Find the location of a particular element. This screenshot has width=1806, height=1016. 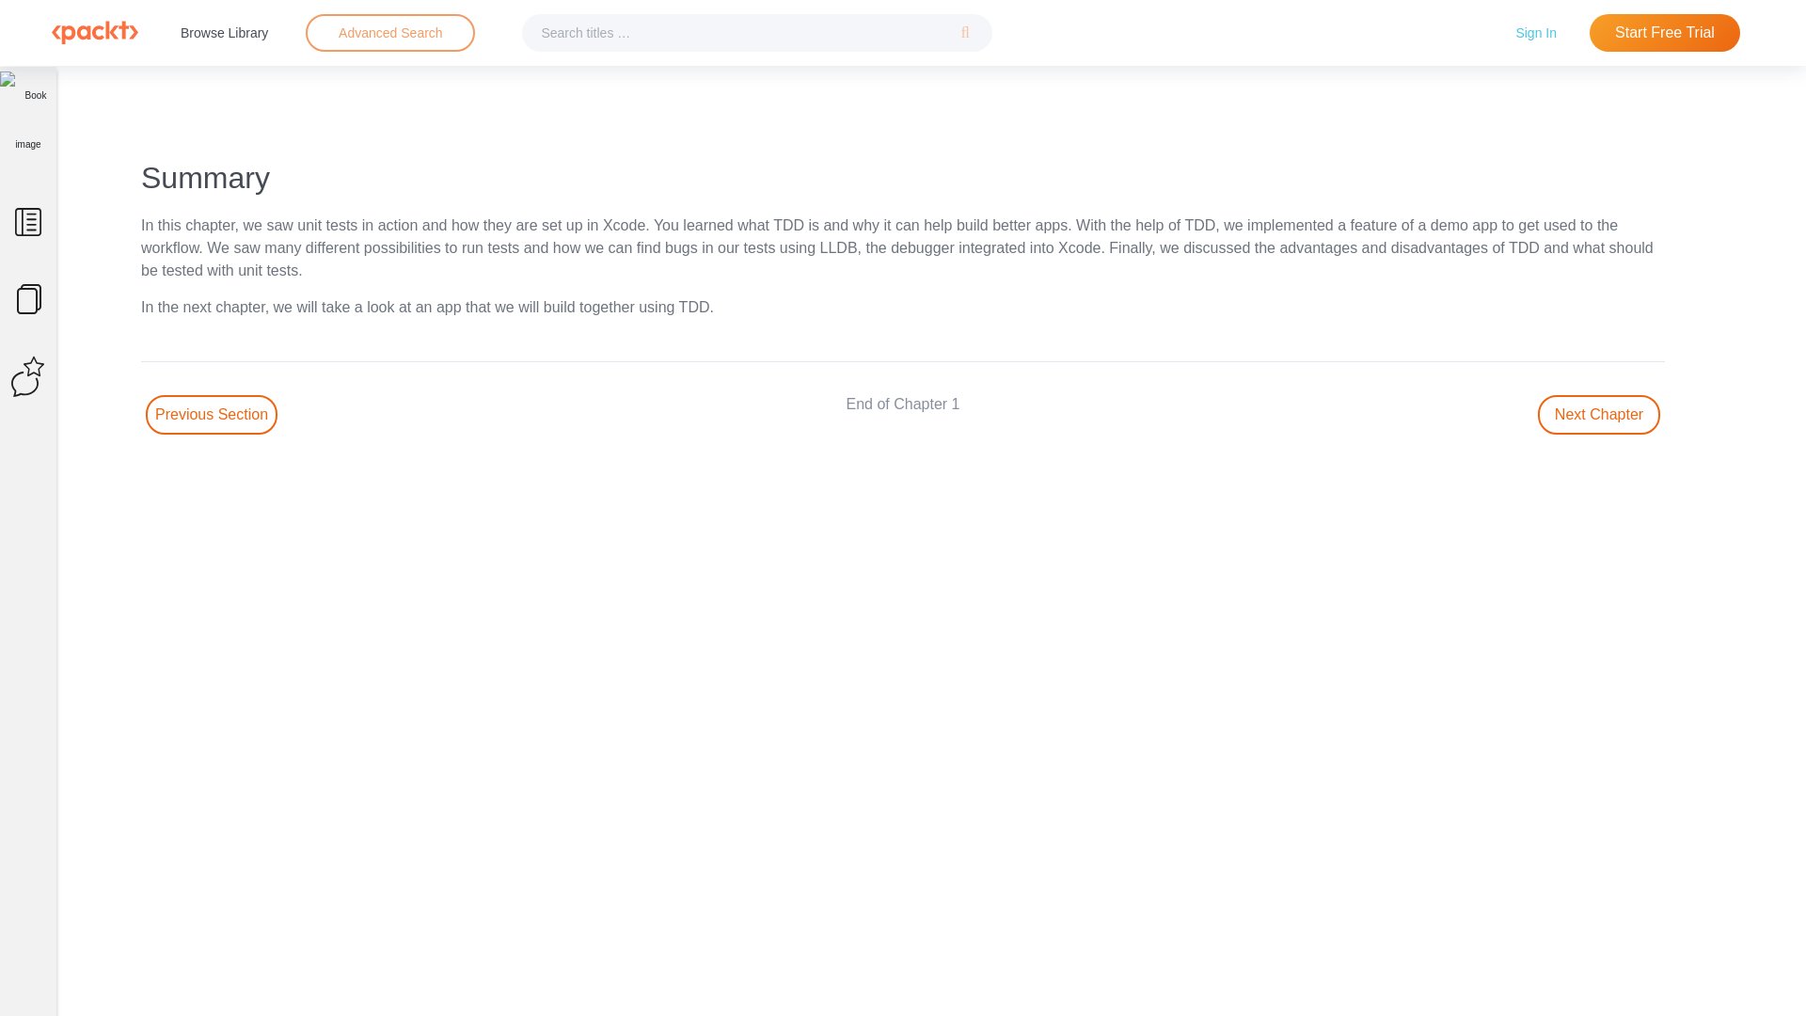

Start Free Trial is located at coordinates (1665, 33).